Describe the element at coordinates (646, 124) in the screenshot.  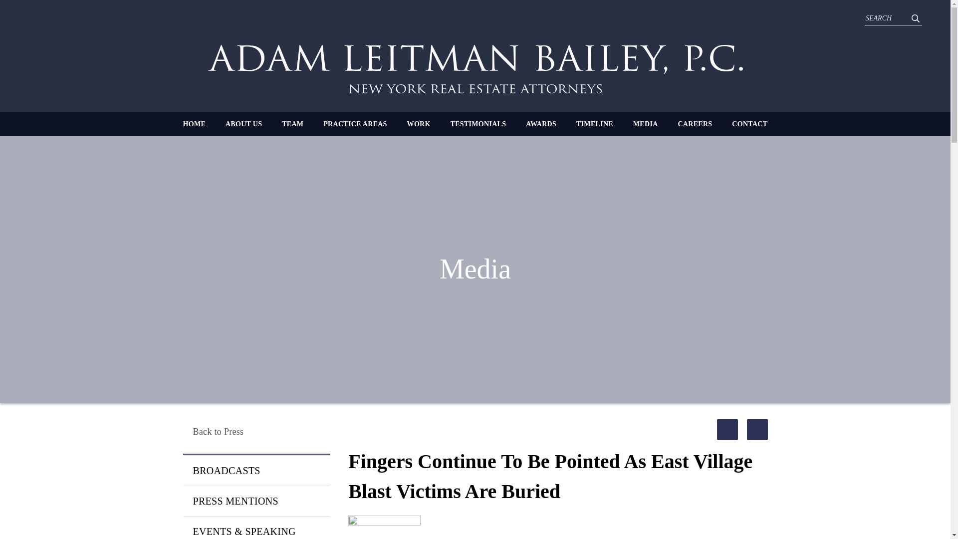
I see `MEDIA` at that location.